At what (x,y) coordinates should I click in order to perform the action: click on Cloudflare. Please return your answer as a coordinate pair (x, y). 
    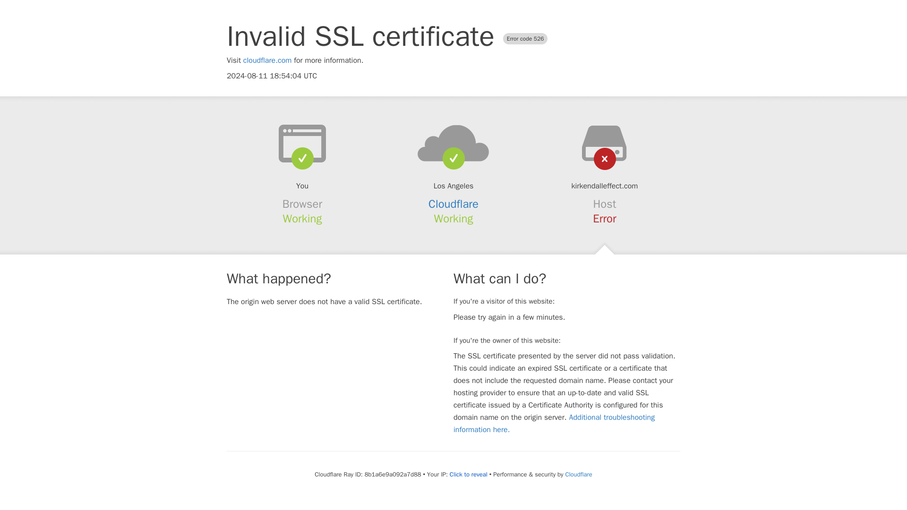
    Looking at the image, I should click on (578, 474).